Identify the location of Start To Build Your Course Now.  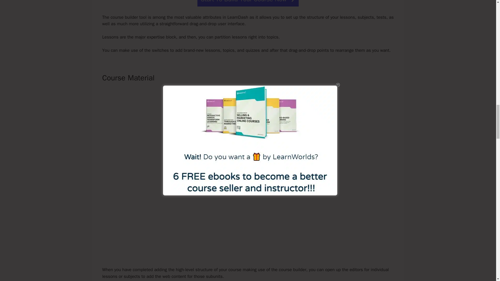
(248, 3).